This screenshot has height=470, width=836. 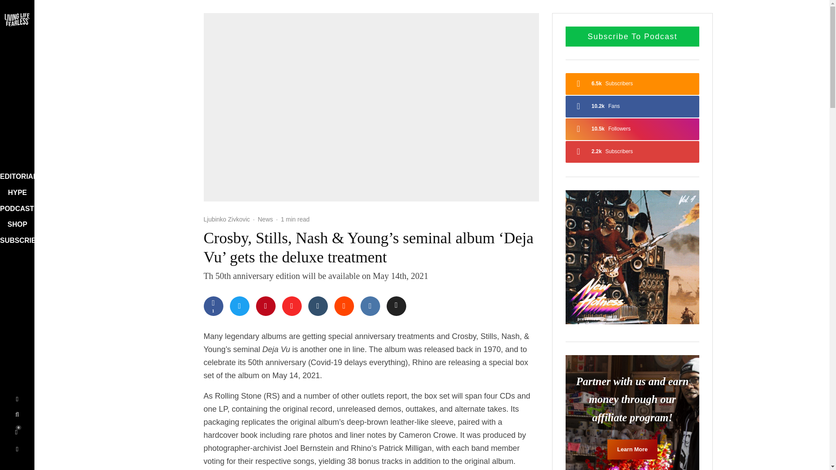 What do you see at coordinates (227, 219) in the screenshot?
I see `Ljubinko Zivkovic` at bounding box center [227, 219].